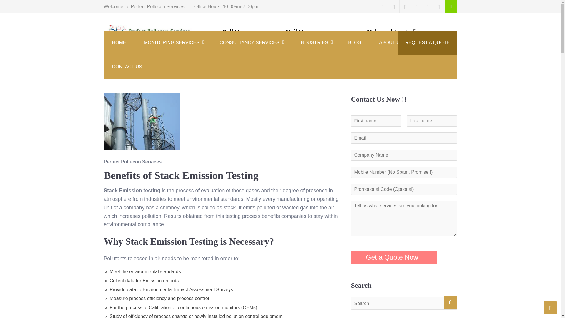 Image resolution: width=565 pixels, height=318 pixels. Describe the element at coordinates (224, 34) in the screenshot. I see `Last name` at that location.